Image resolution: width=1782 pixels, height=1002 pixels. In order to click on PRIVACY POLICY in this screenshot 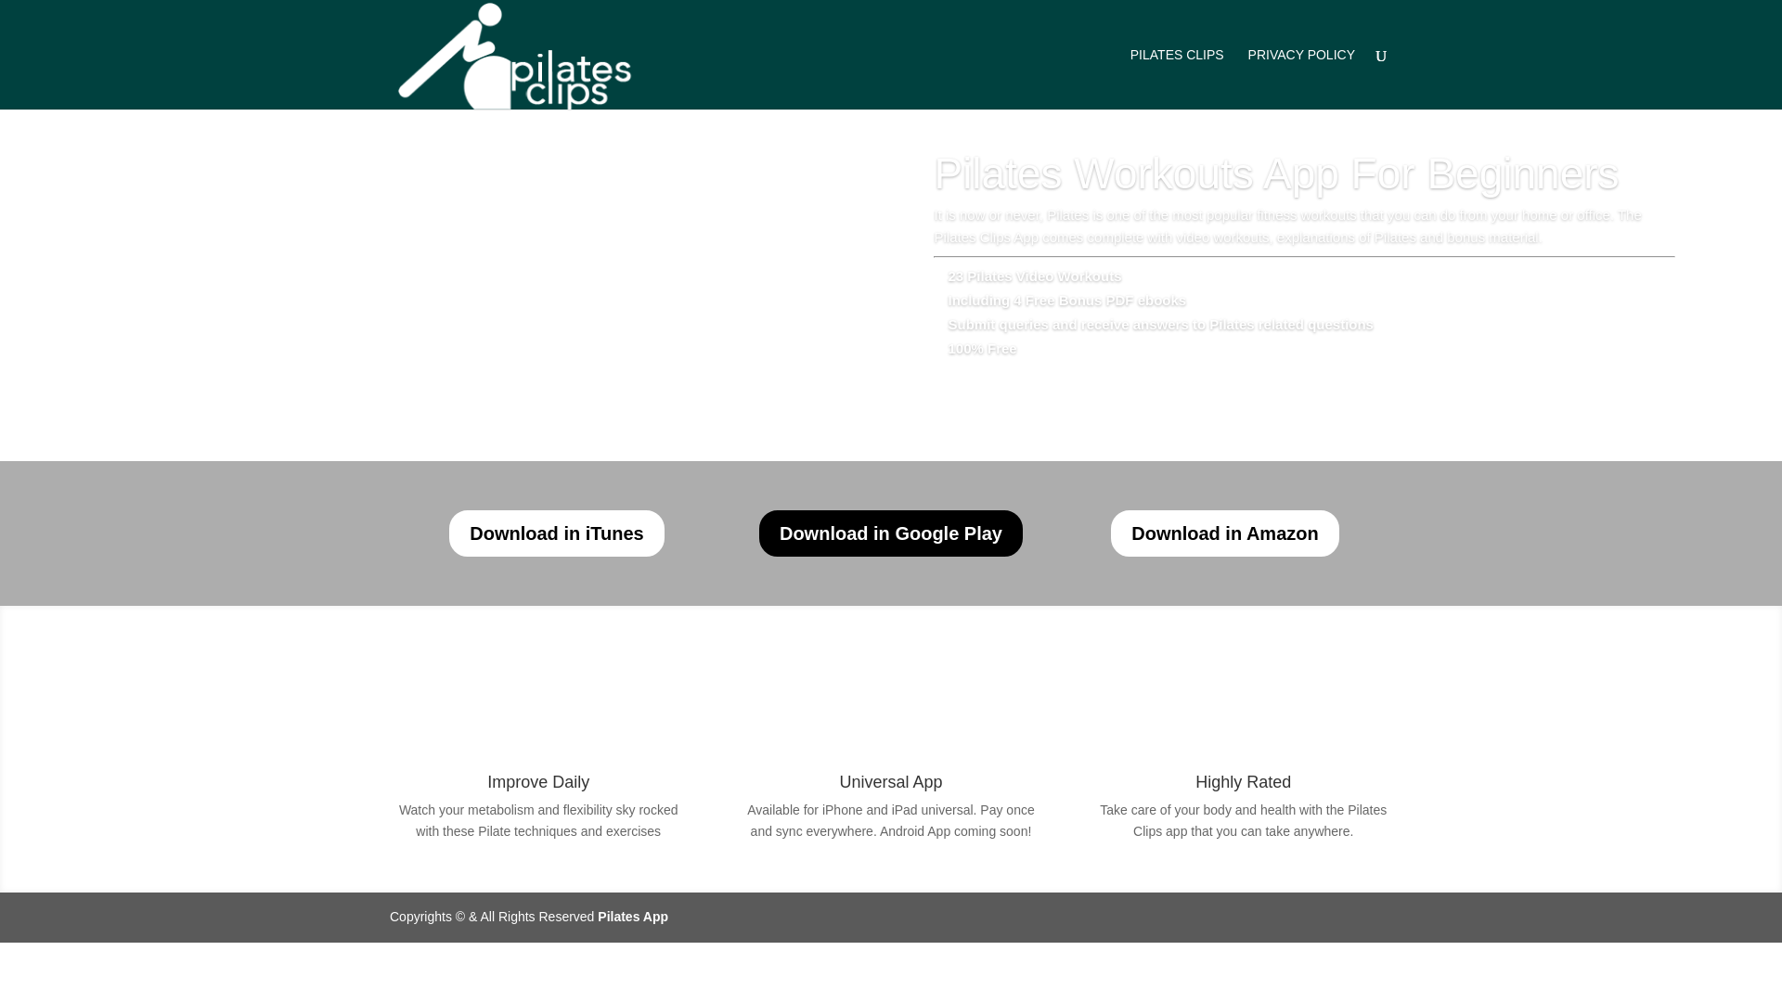, I will do `click(1301, 78)`.